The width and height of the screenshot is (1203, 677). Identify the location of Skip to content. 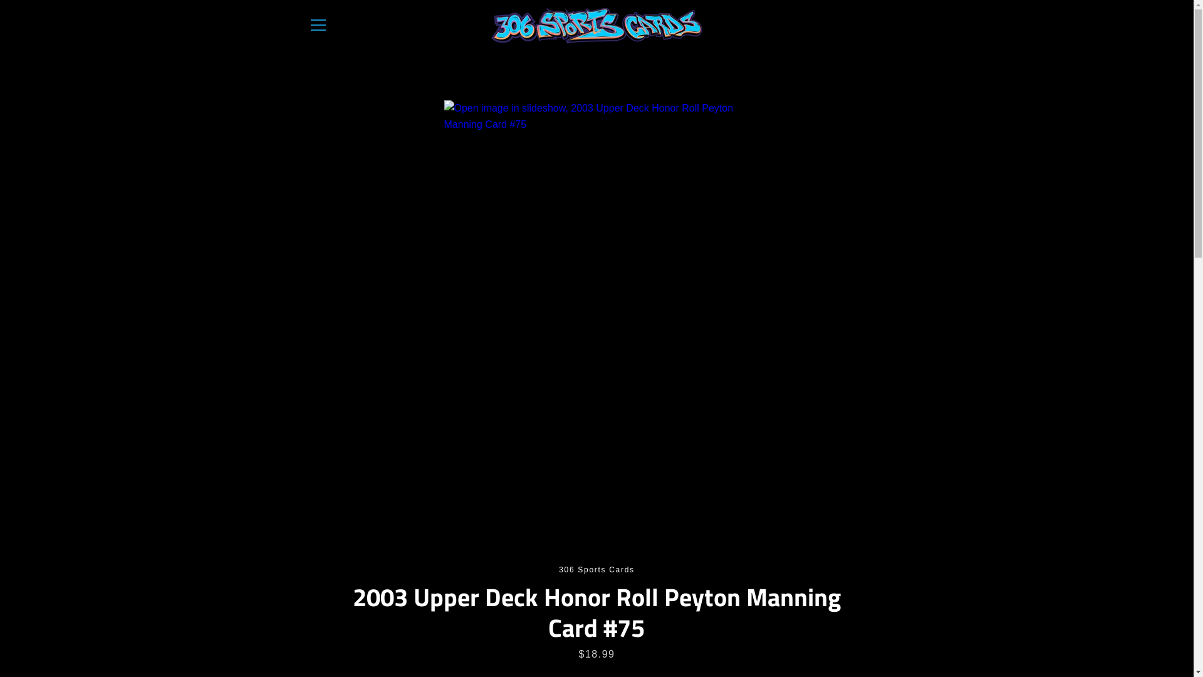
(0, 0).